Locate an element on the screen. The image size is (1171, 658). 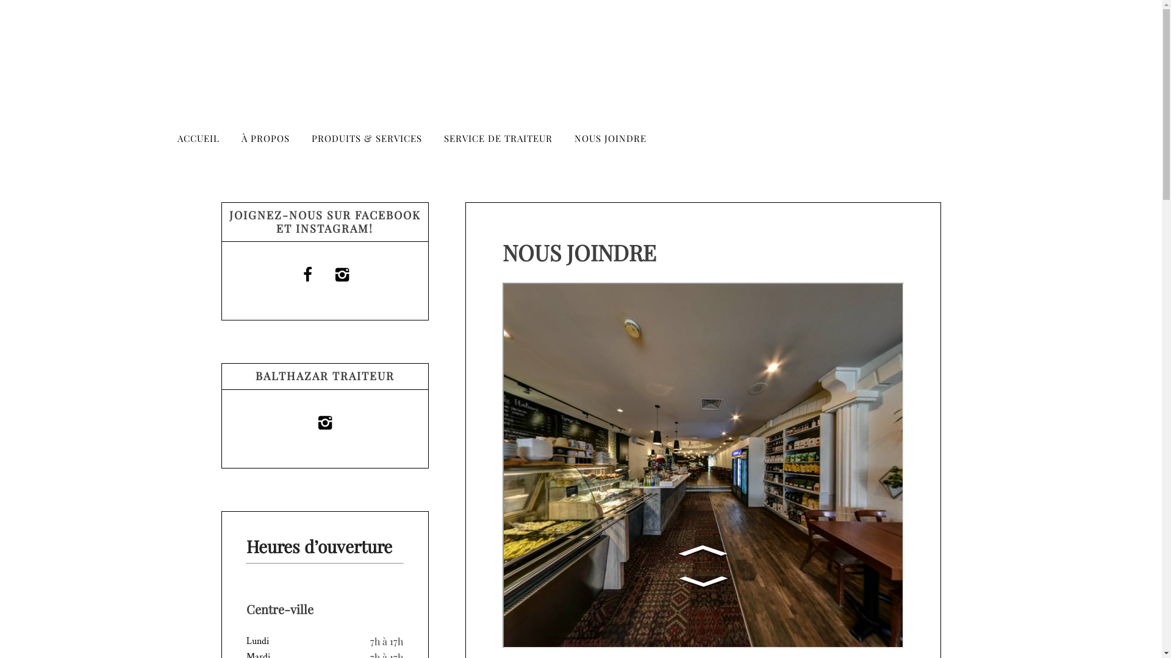
NOUS JOINDRE is located at coordinates (611, 138).